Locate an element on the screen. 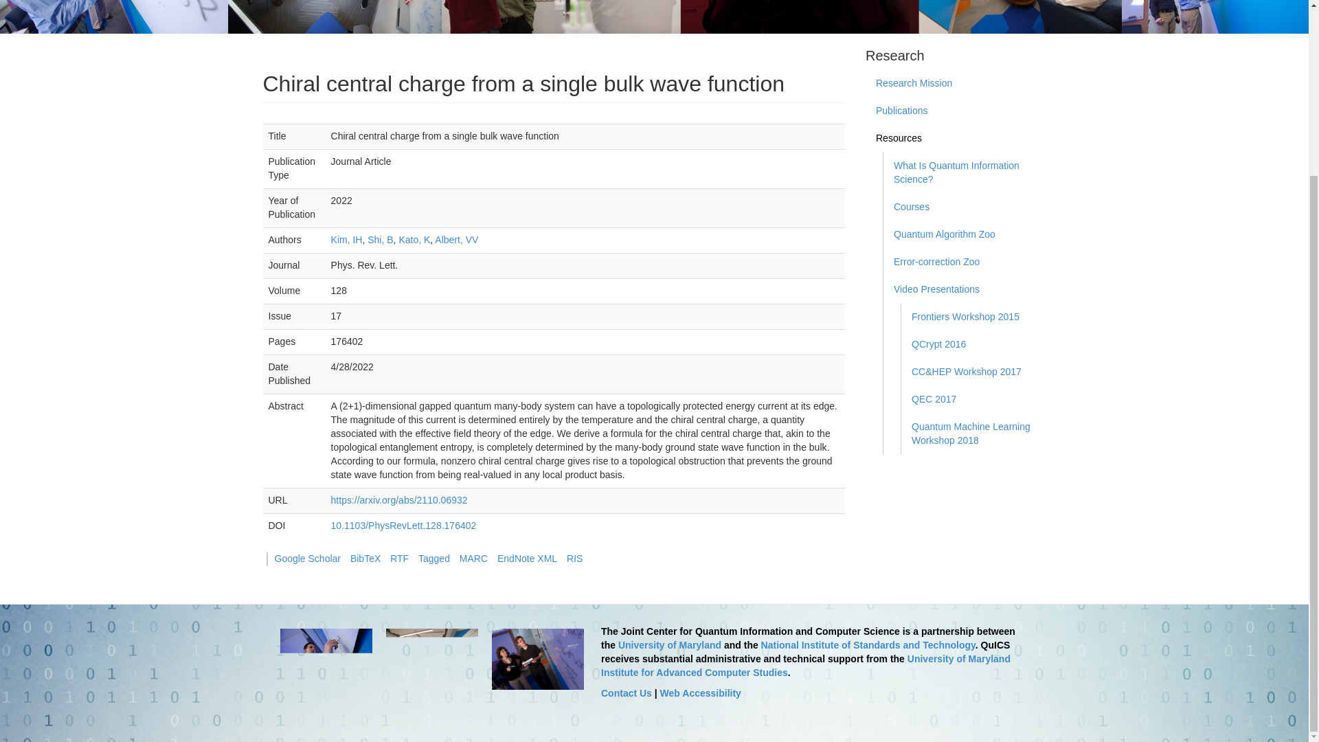  EndNote XML is located at coordinates (526, 558).